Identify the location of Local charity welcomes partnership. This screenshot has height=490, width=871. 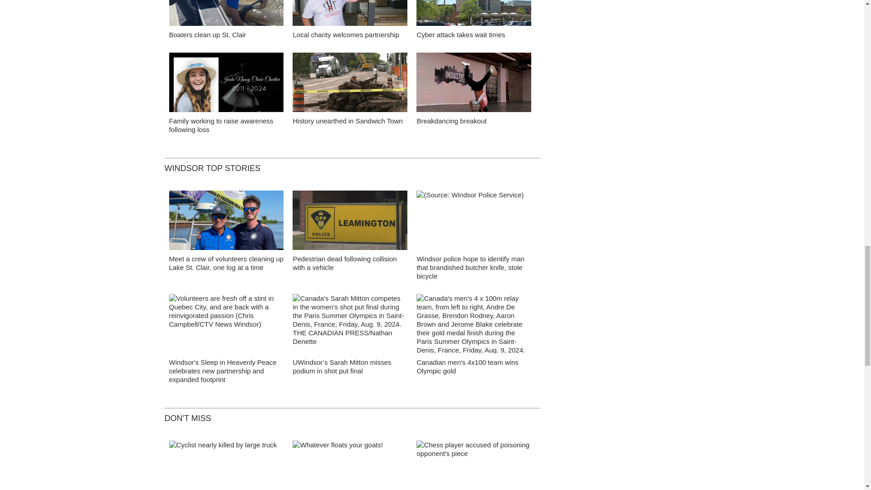
(350, 15).